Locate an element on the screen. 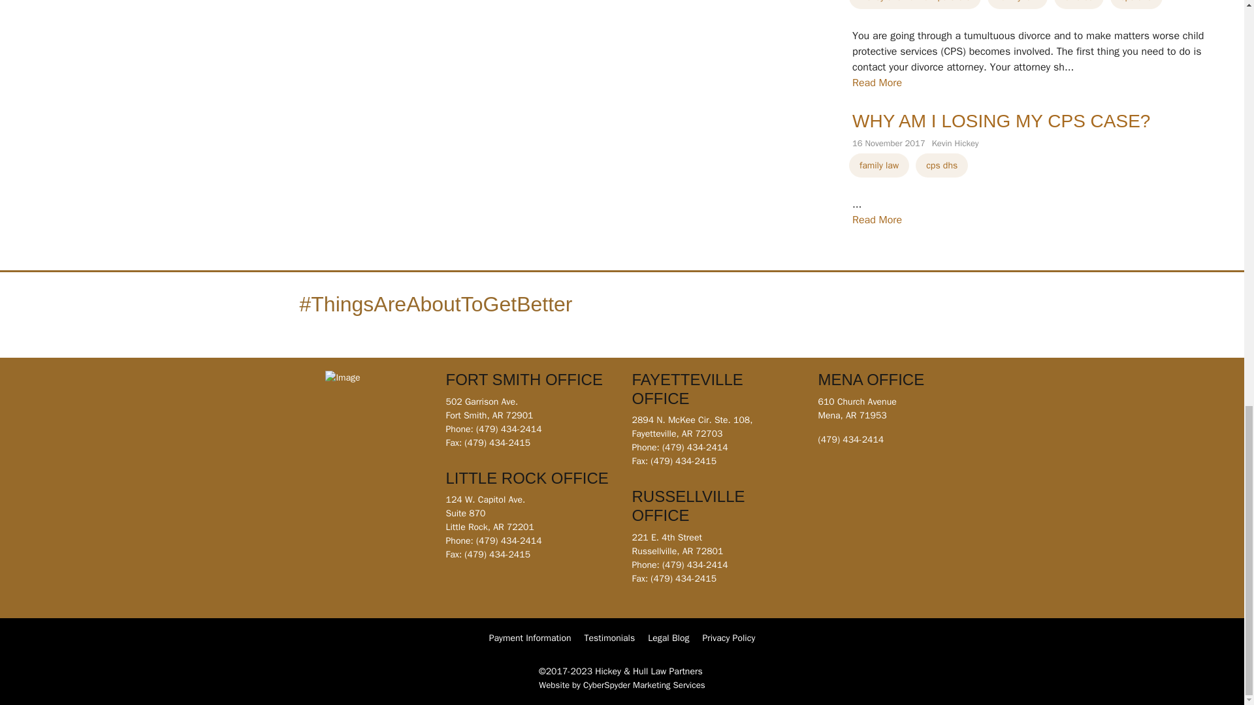  facebook is located at coordinates (734, 312).